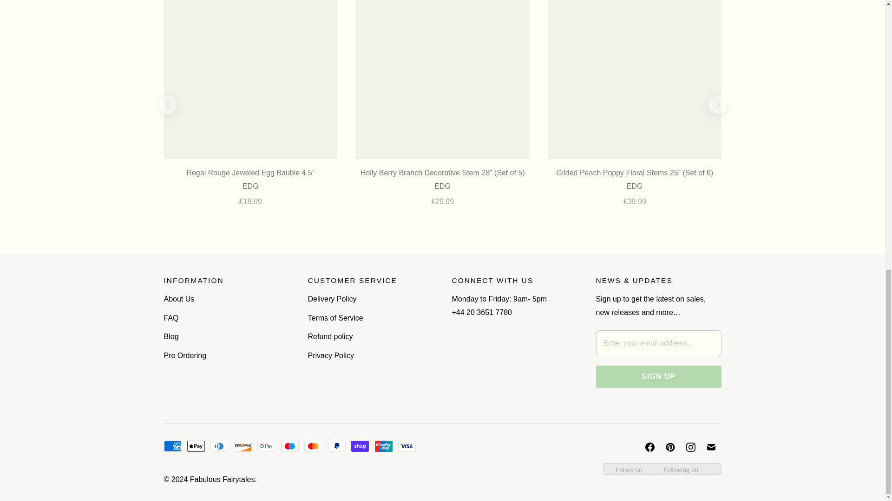 The height and width of the screenshot is (501, 892). I want to click on Sign Up, so click(658, 377).